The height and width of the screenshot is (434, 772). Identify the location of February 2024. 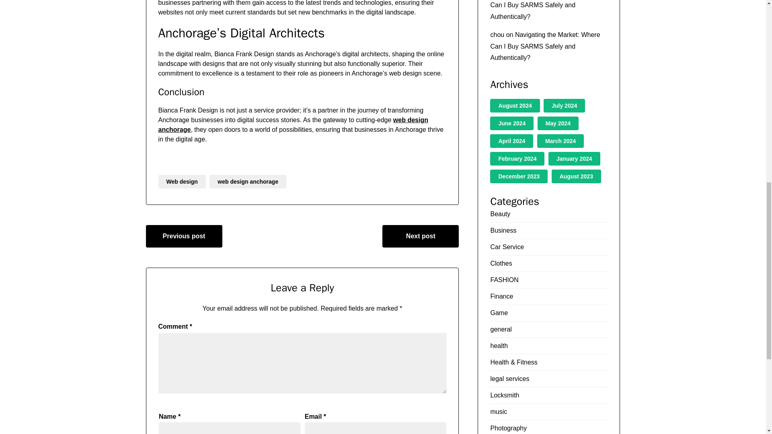
(517, 158).